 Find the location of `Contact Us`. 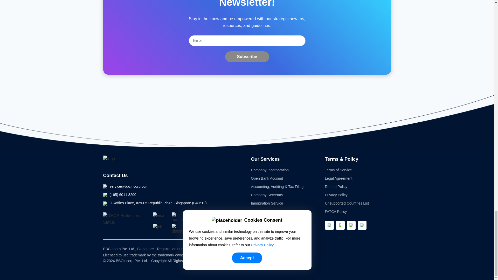

Contact Us is located at coordinates (115, 175).